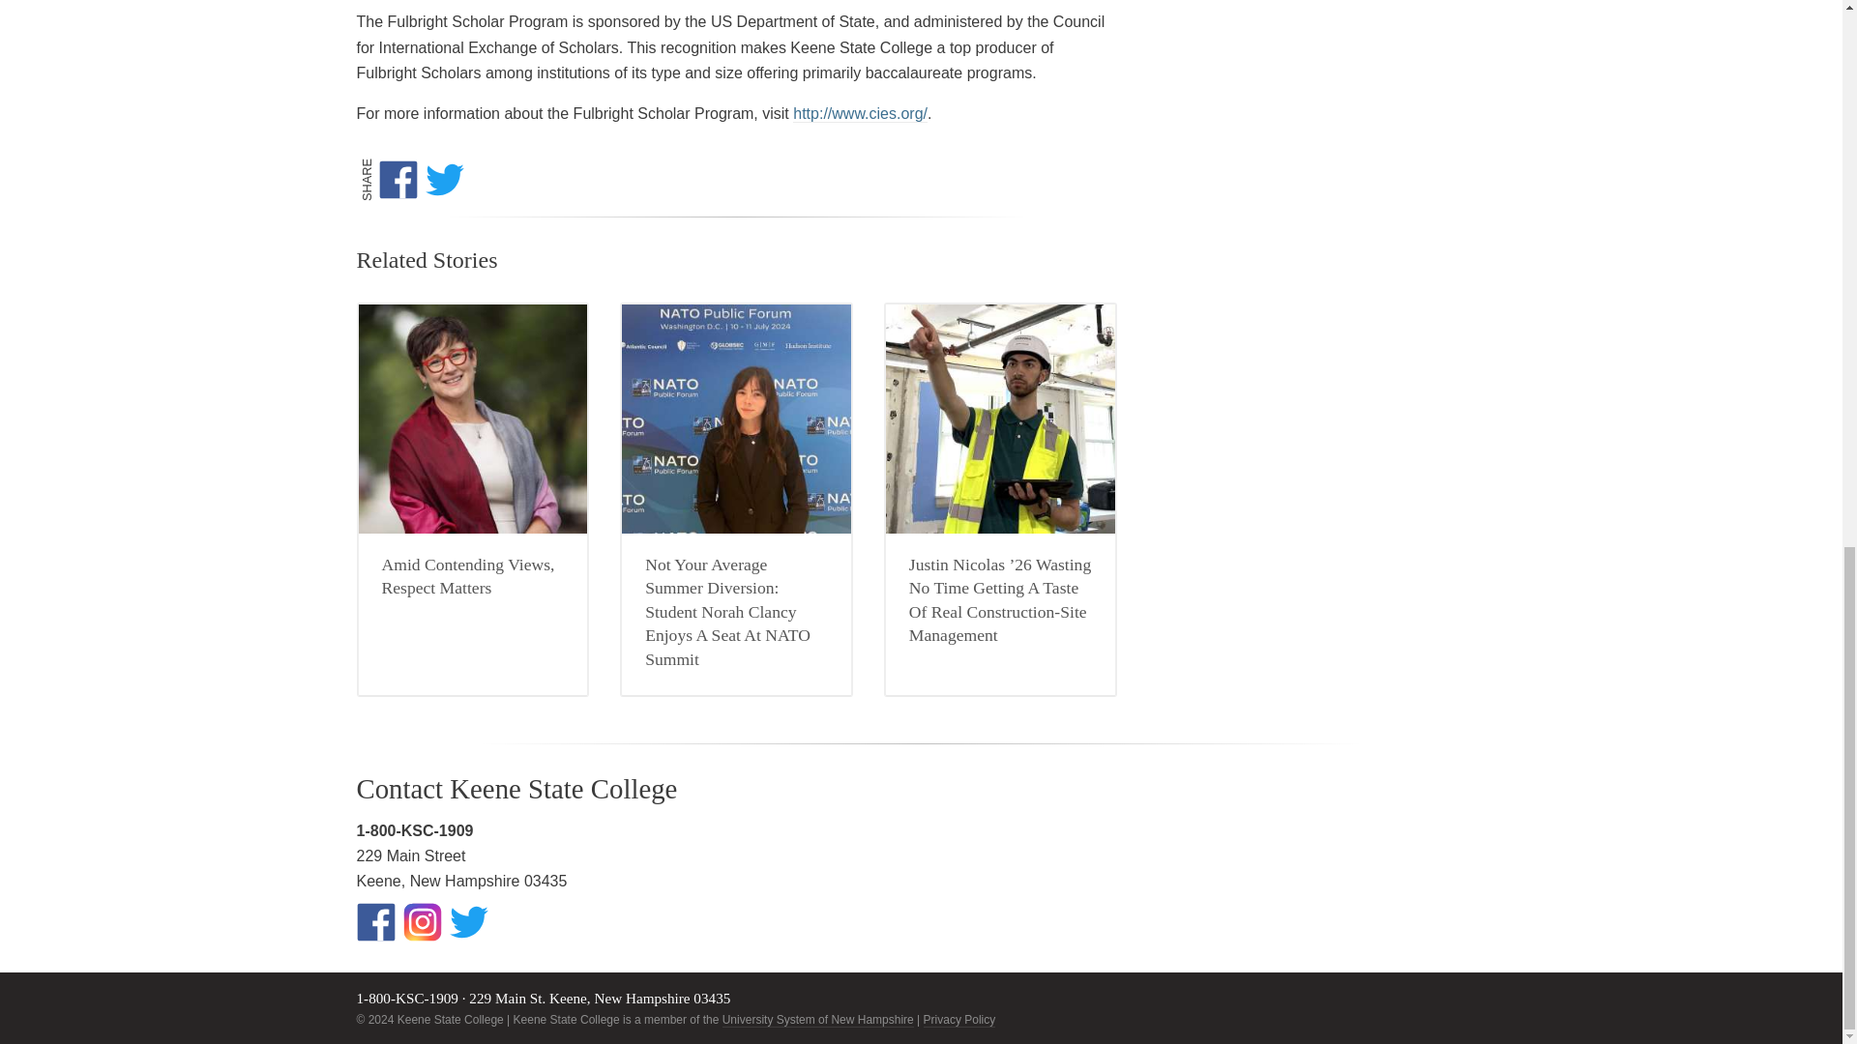 Image resolution: width=1857 pixels, height=1044 pixels. I want to click on Visit us on Twitter, so click(468, 922).